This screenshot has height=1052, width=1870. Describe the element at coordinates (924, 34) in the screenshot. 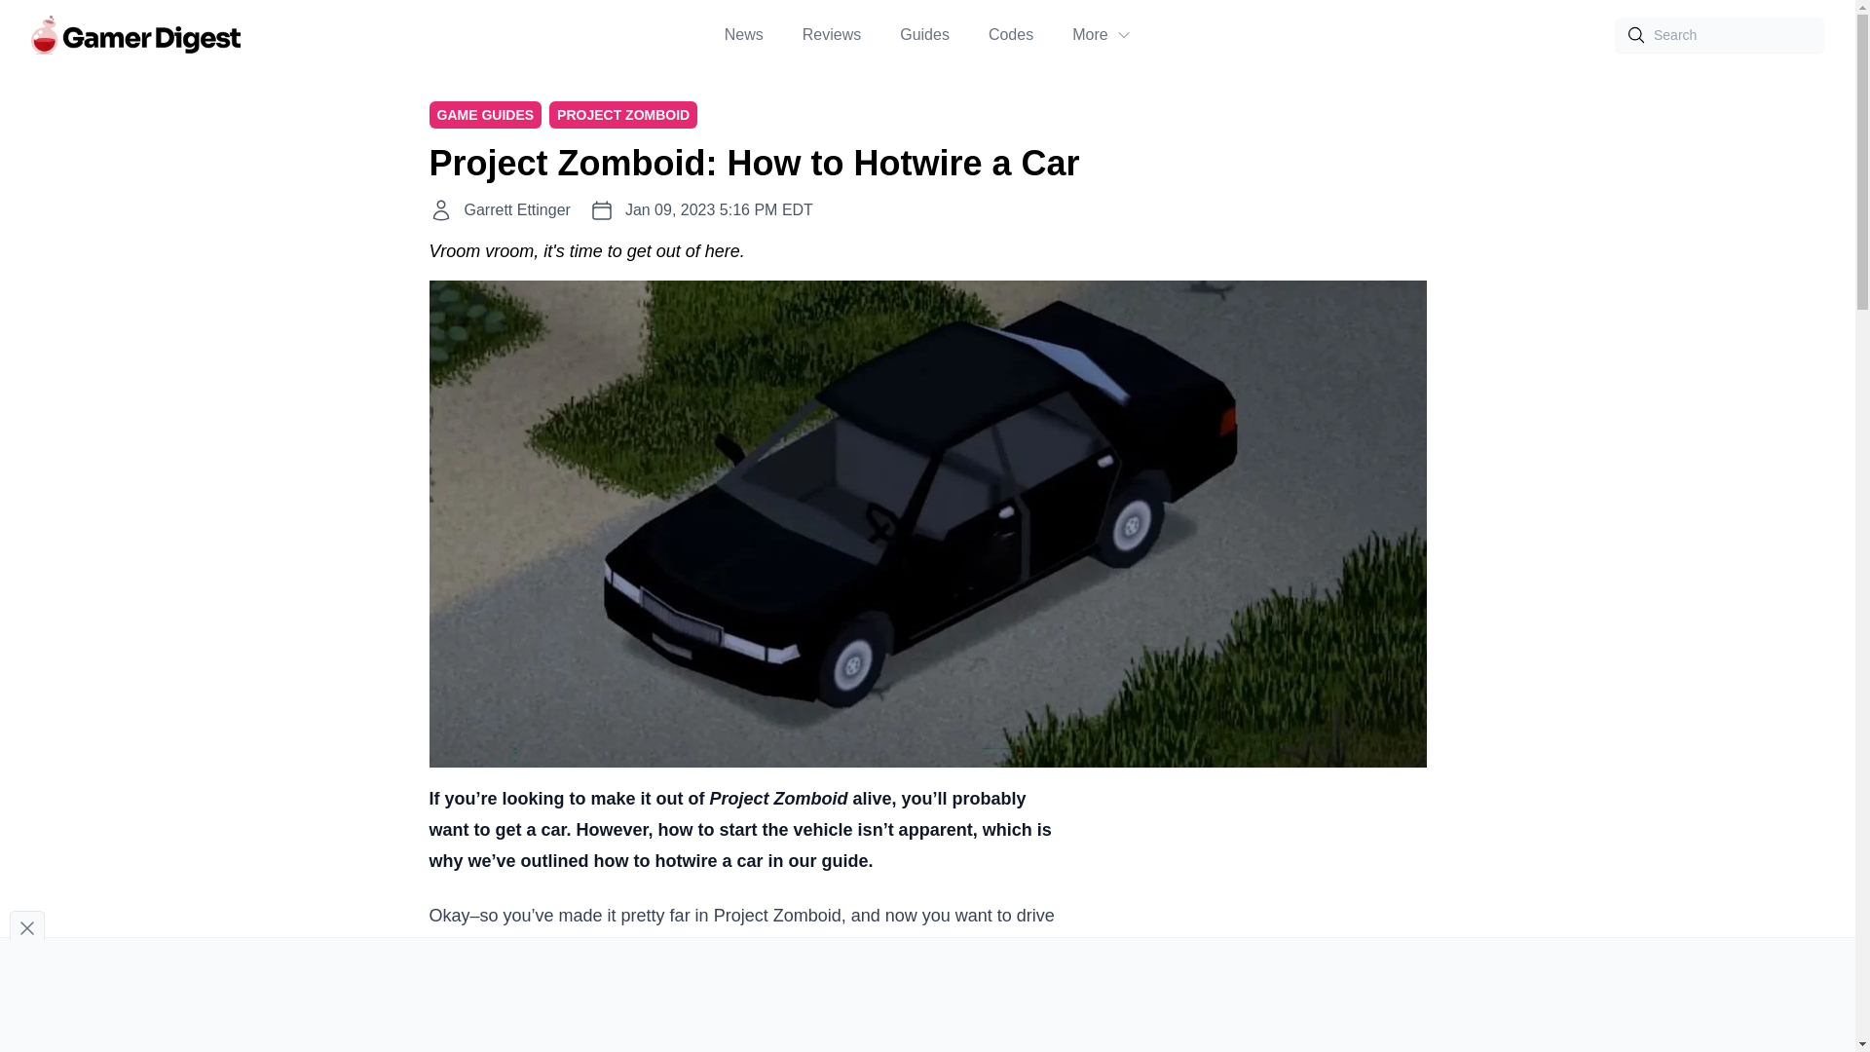

I see `Guides` at that location.